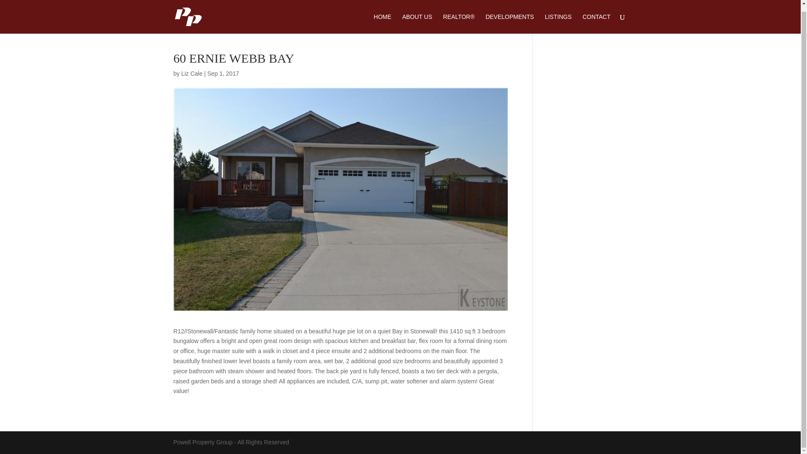 The height and width of the screenshot is (454, 807). What do you see at coordinates (192, 73) in the screenshot?
I see `Posts by Liz Cale` at bounding box center [192, 73].